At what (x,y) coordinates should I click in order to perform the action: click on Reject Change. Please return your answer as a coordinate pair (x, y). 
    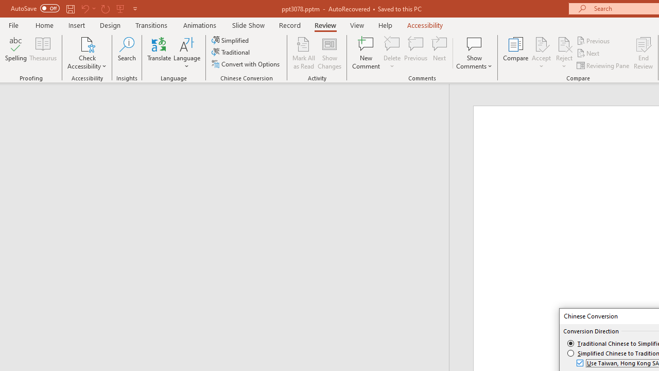
    Looking at the image, I should click on (564, 43).